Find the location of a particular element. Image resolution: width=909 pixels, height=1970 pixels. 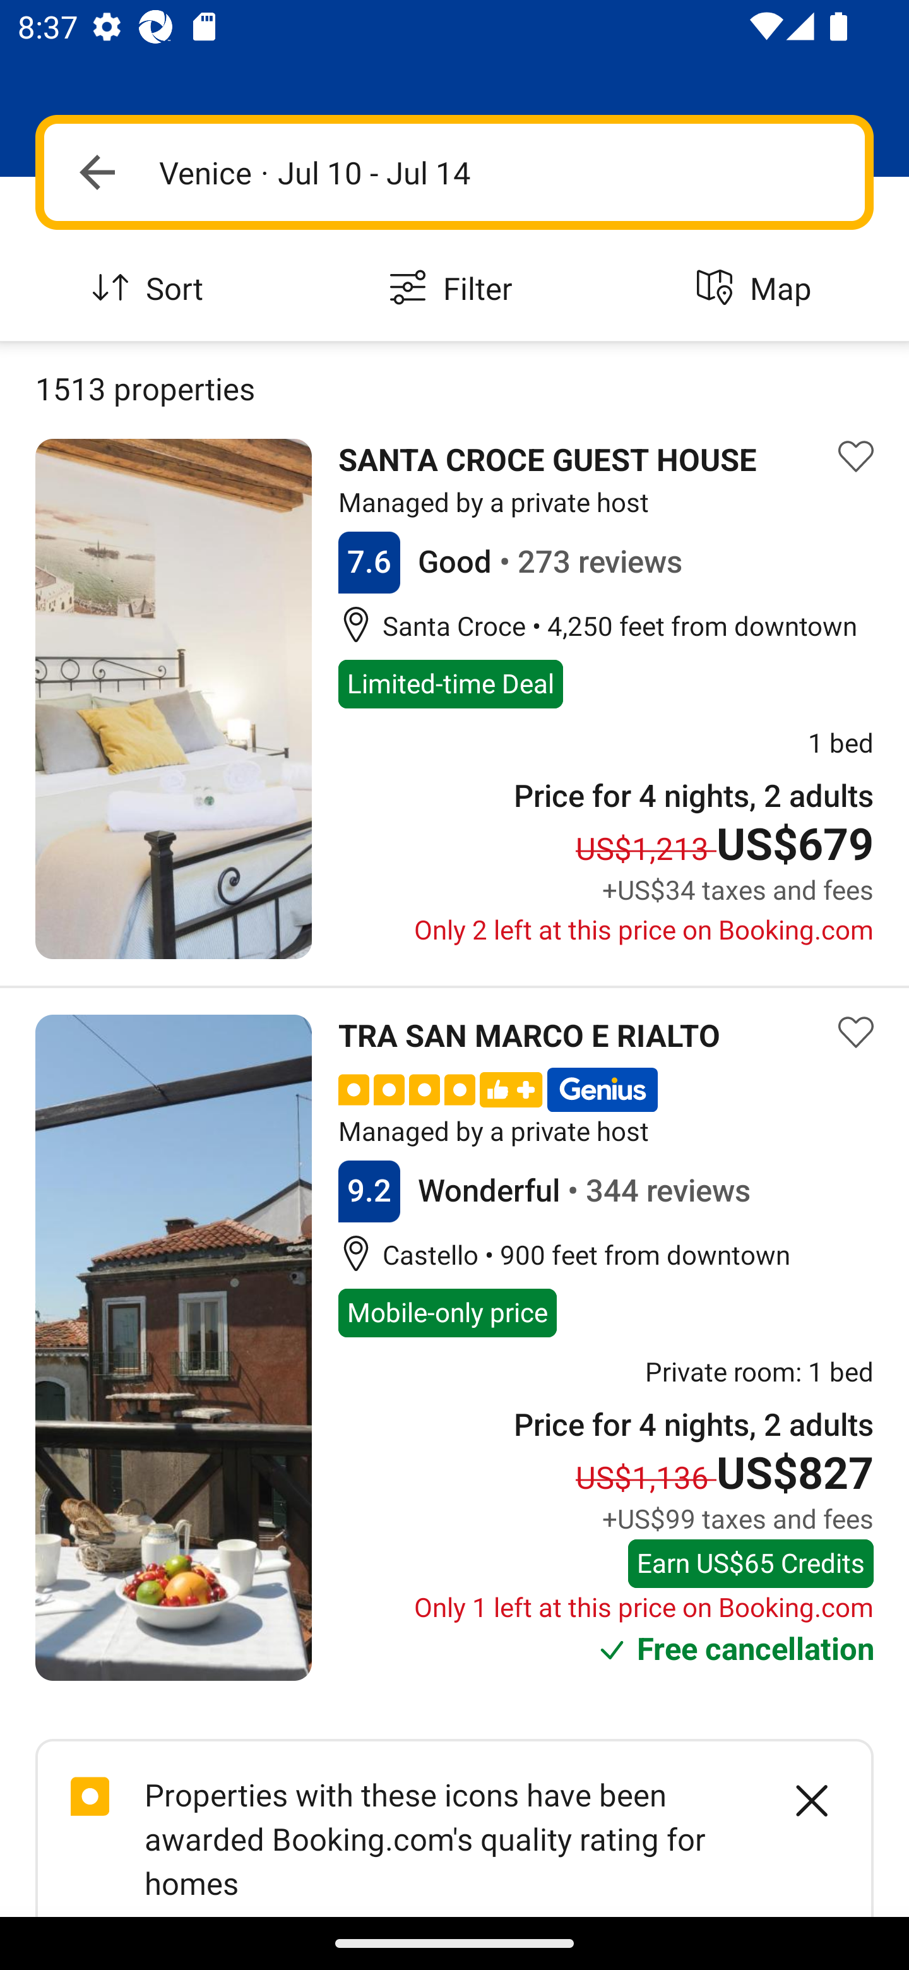

Clear is located at coordinates (798, 1800).